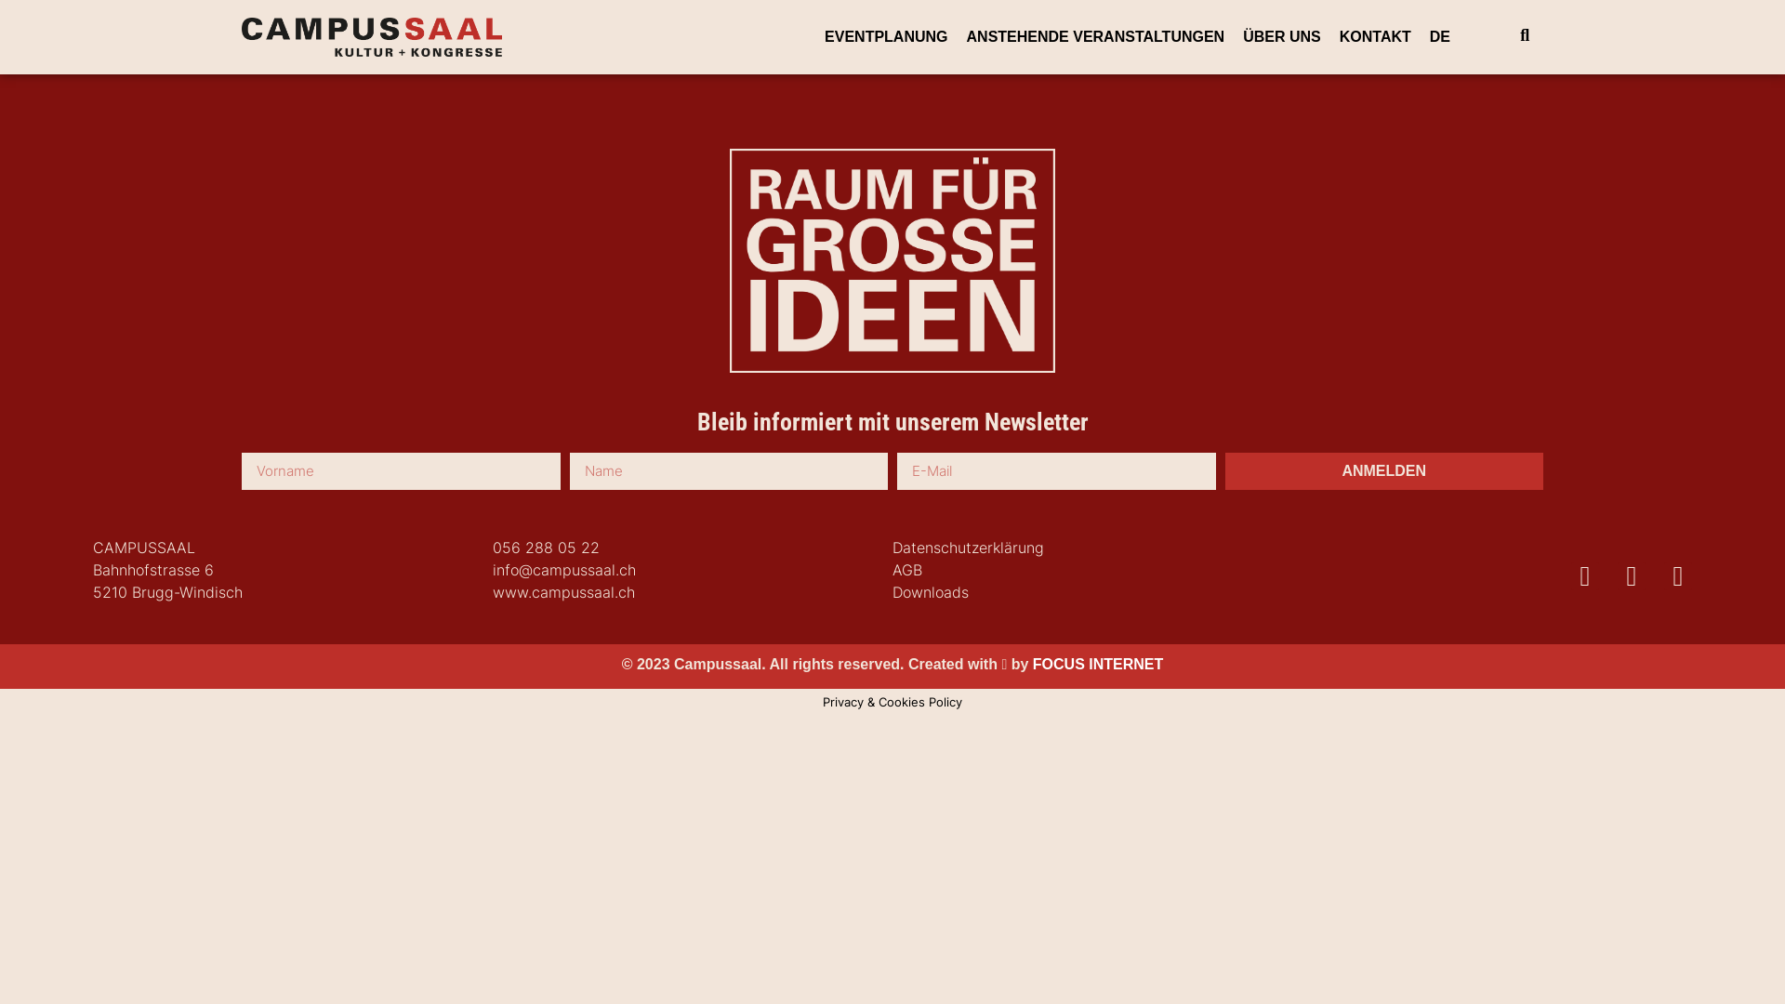 The image size is (1785, 1004). Describe the element at coordinates (1385, 471) in the screenshot. I see `ANMELDEN` at that location.